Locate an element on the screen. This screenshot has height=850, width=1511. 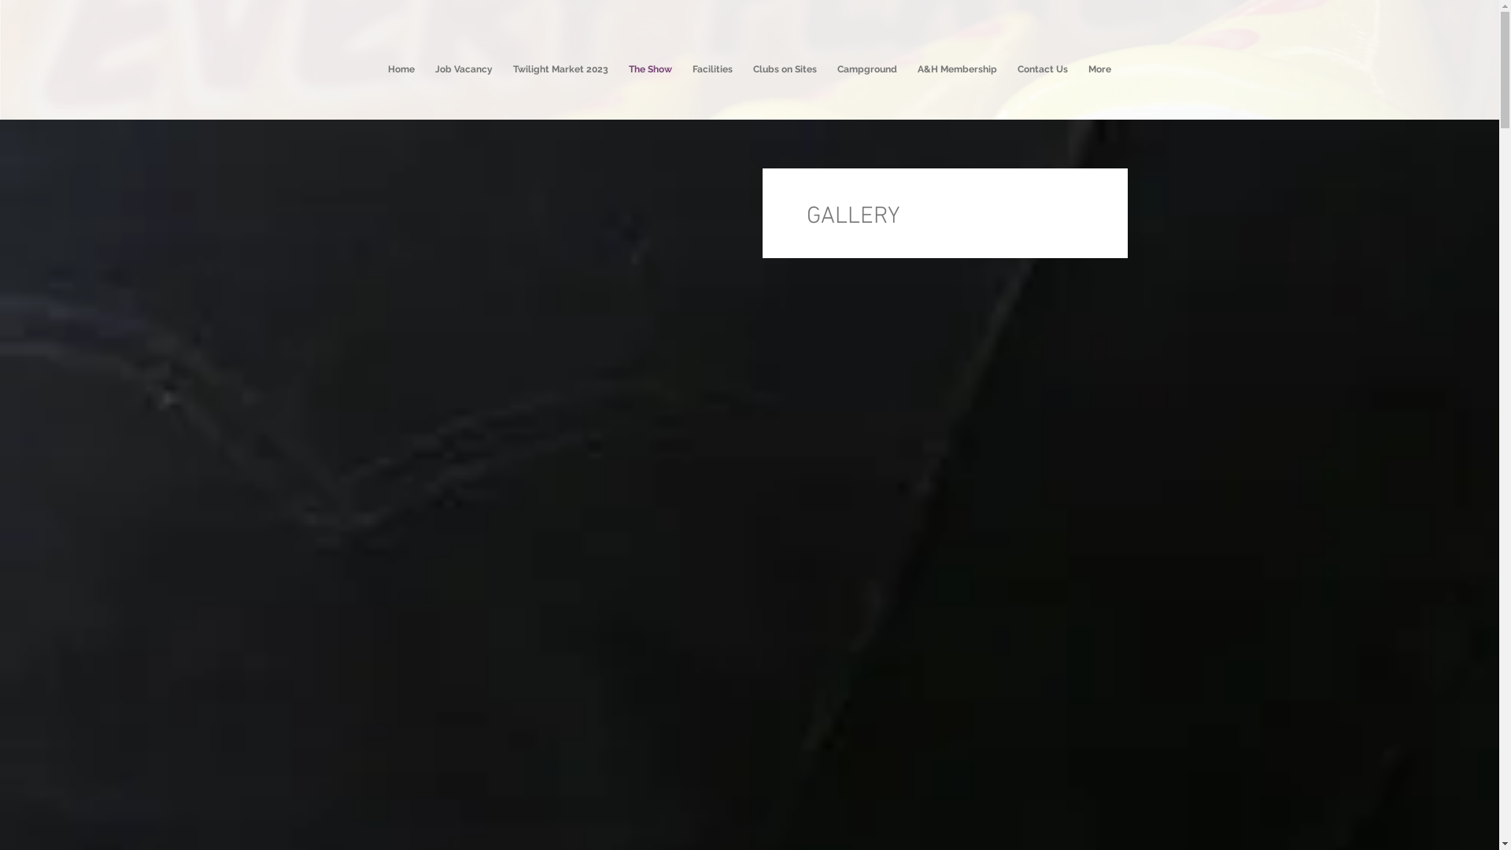
Twilight Market 2023 is located at coordinates (560, 85).